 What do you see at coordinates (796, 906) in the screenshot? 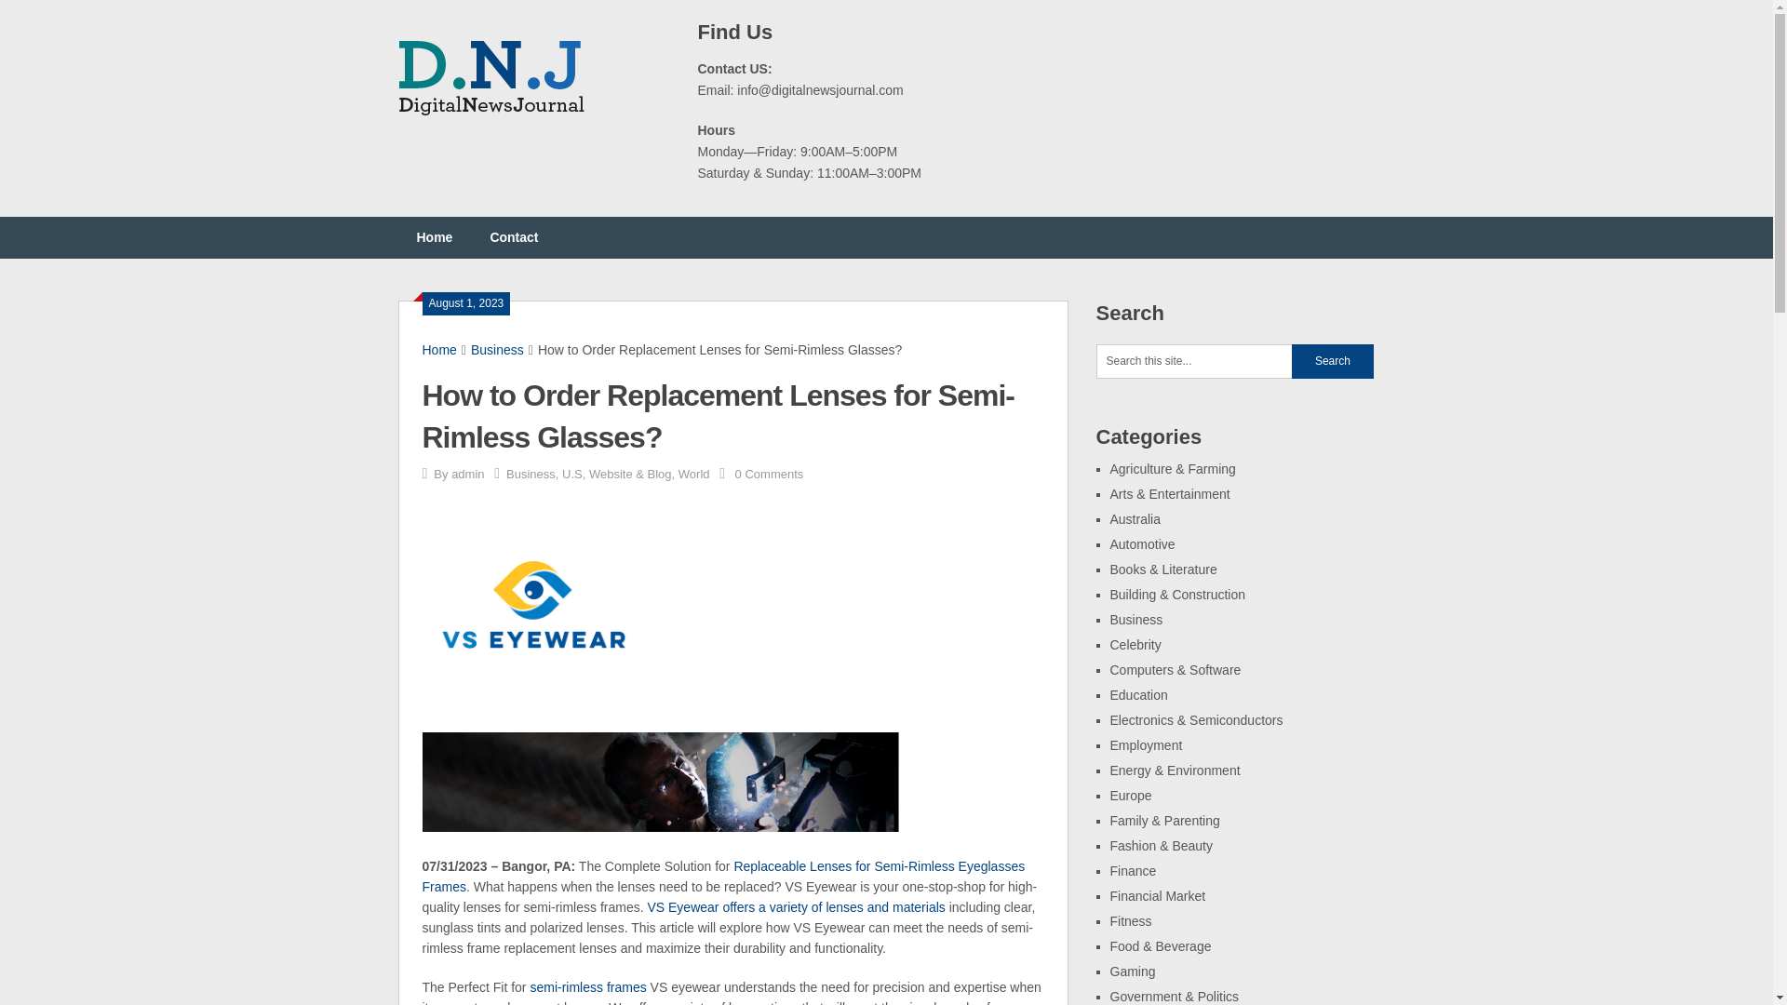
I see `VS Eyewear offers a variety of lenses and materials` at bounding box center [796, 906].